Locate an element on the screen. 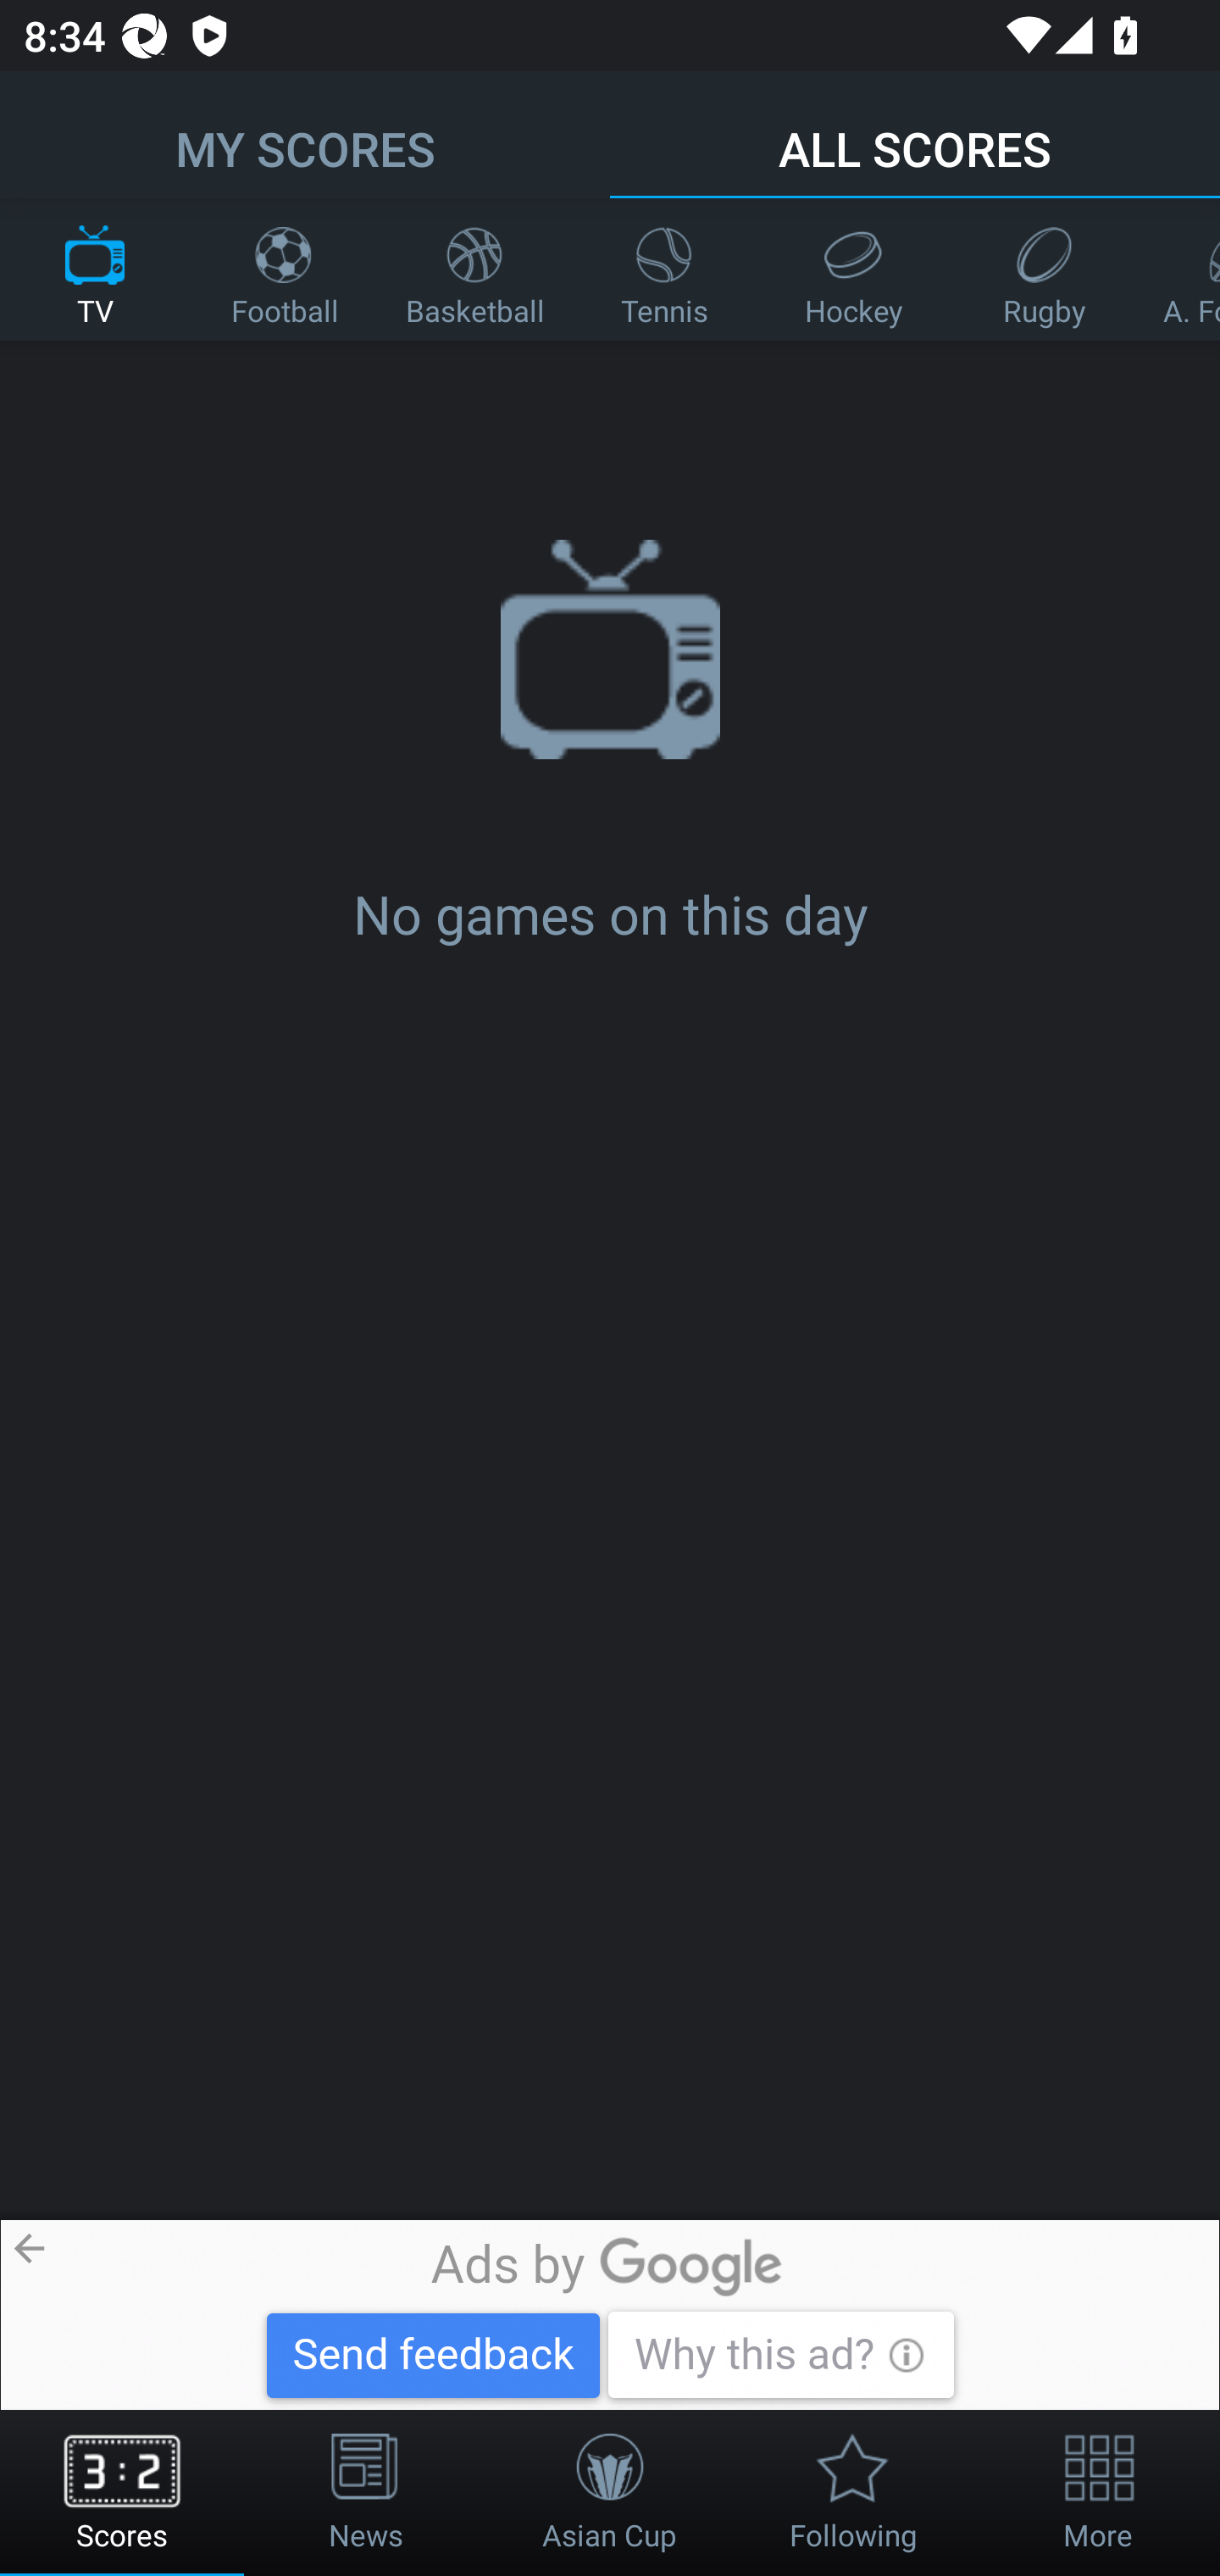  TV is located at coordinates (95, 269).